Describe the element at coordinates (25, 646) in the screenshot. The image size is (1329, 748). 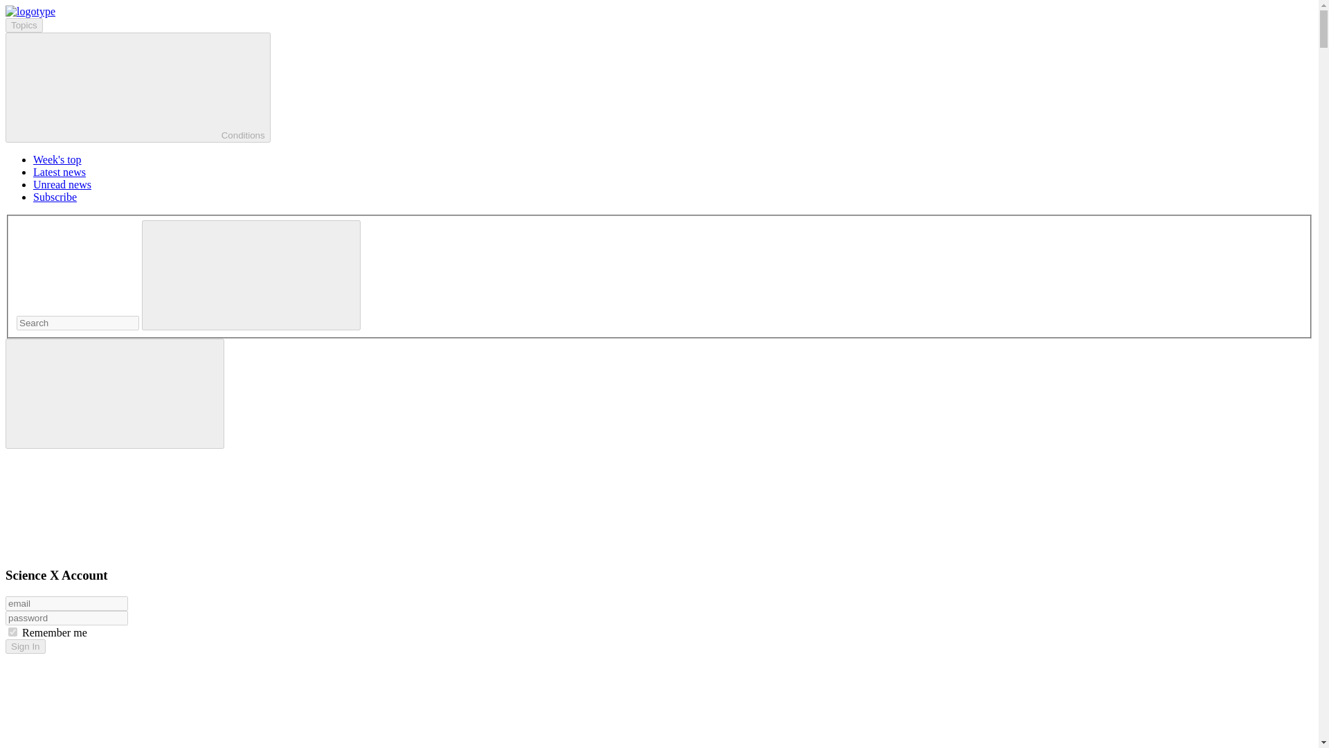
I see `Sign In` at that location.